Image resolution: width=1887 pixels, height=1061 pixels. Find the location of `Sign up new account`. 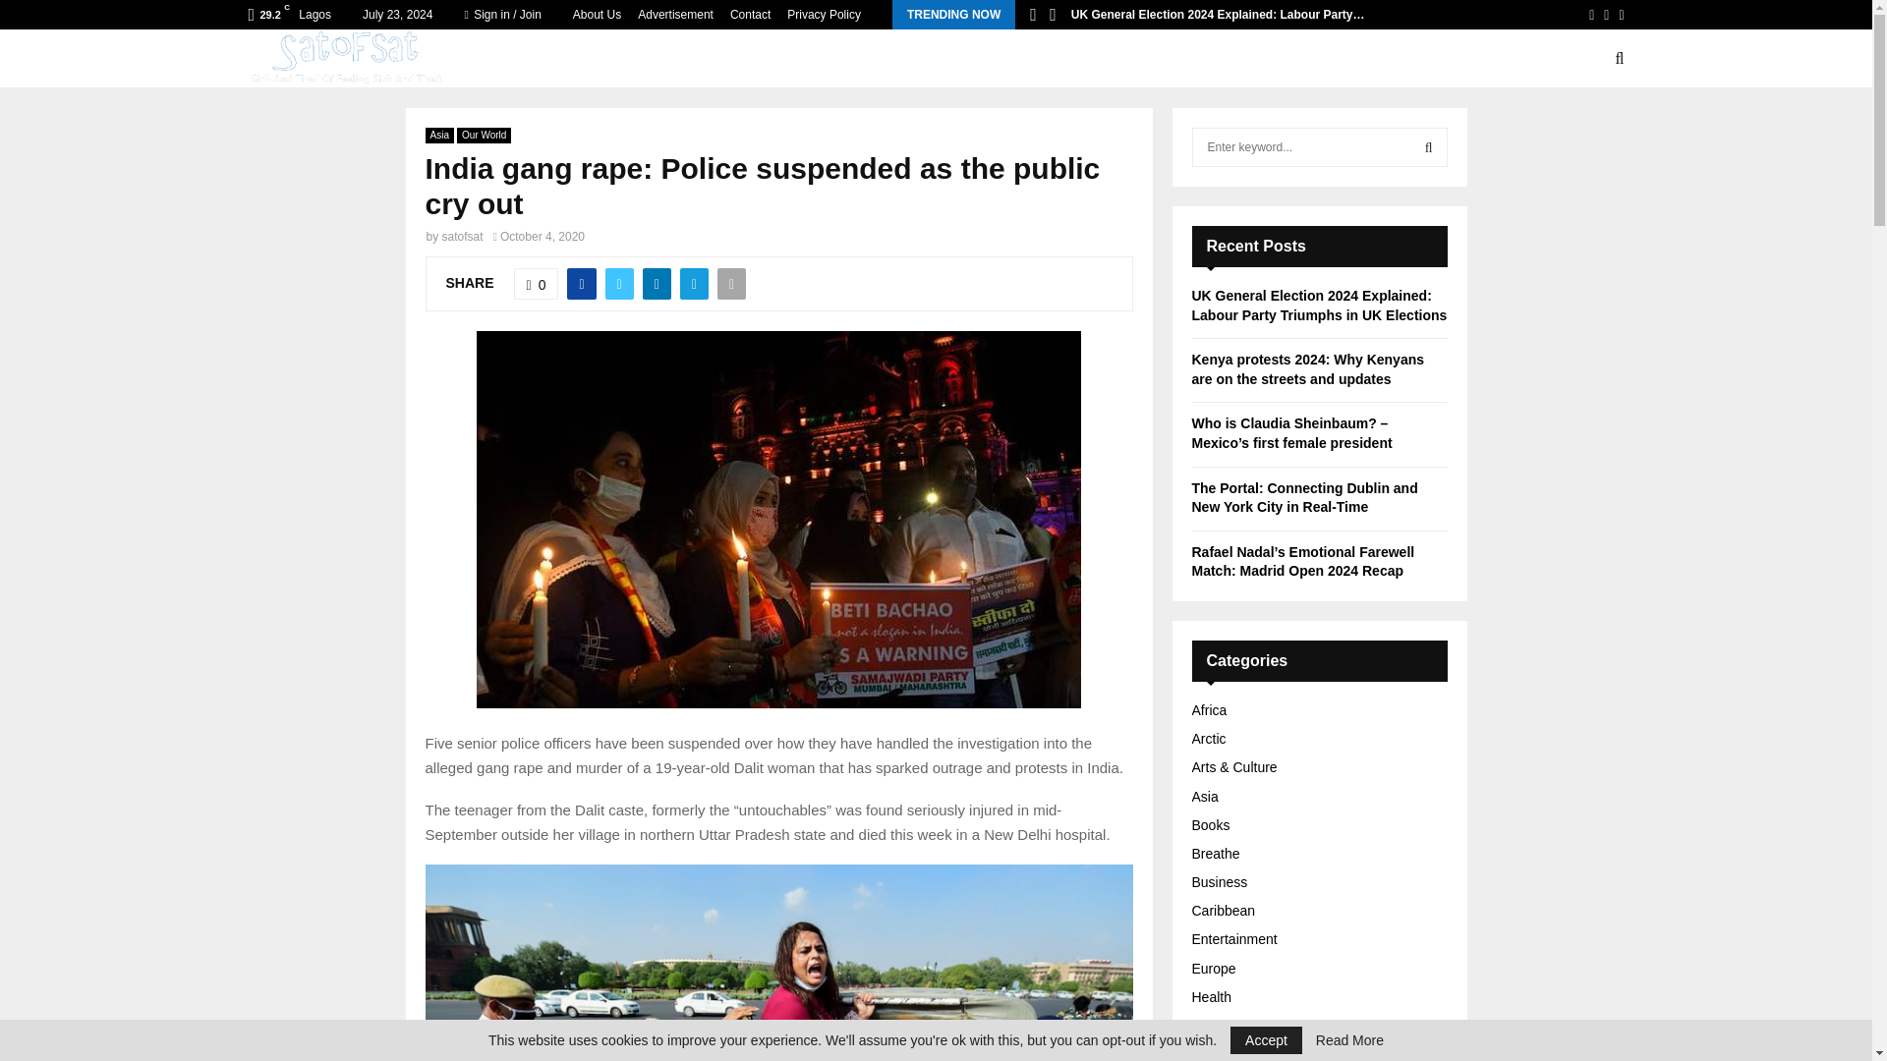

Sign up new account is located at coordinates (937, 684).